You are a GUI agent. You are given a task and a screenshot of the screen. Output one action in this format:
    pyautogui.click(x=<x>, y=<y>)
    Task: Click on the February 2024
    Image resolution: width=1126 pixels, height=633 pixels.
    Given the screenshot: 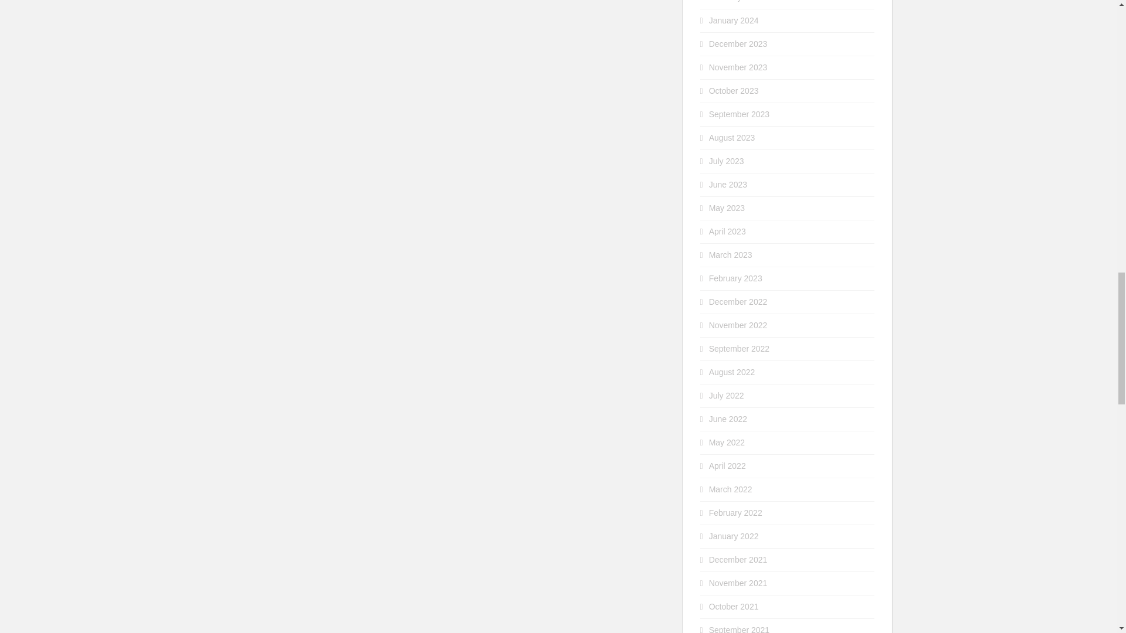 What is the action you would take?
    pyautogui.click(x=735, y=1)
    